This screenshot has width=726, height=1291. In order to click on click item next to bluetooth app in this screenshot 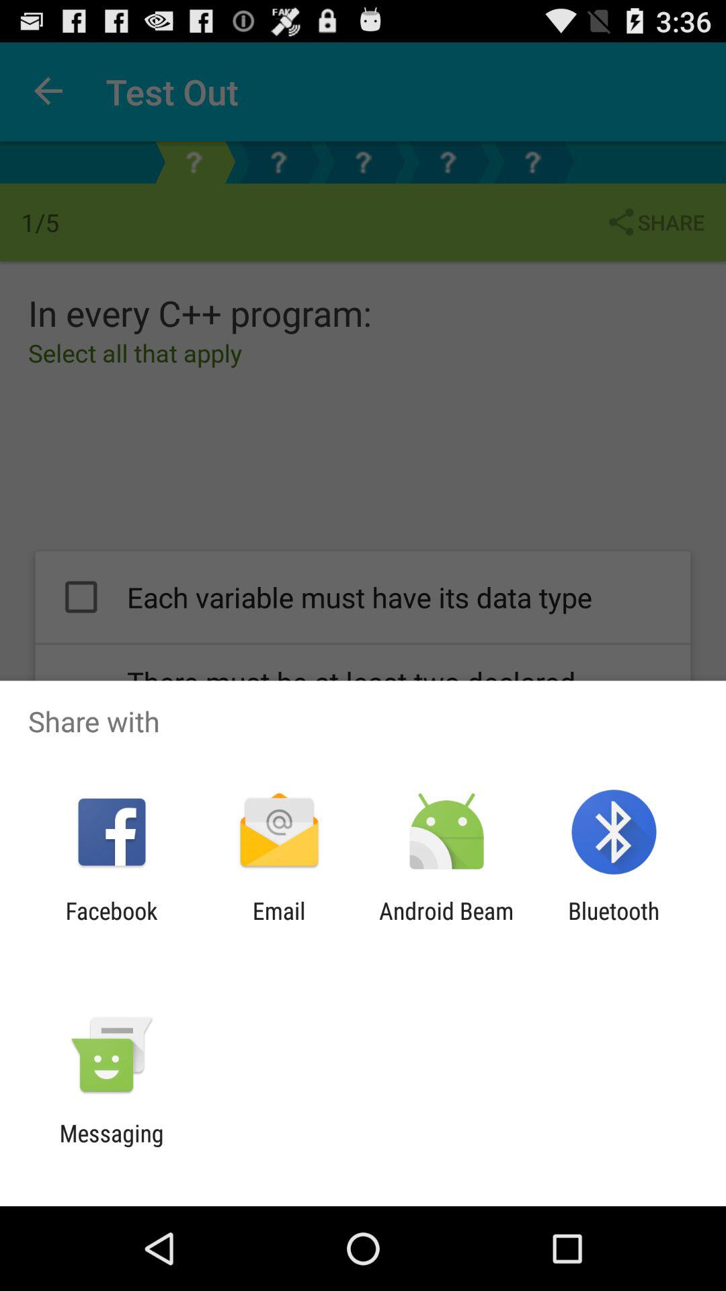, I will do `click(446, 925)`.